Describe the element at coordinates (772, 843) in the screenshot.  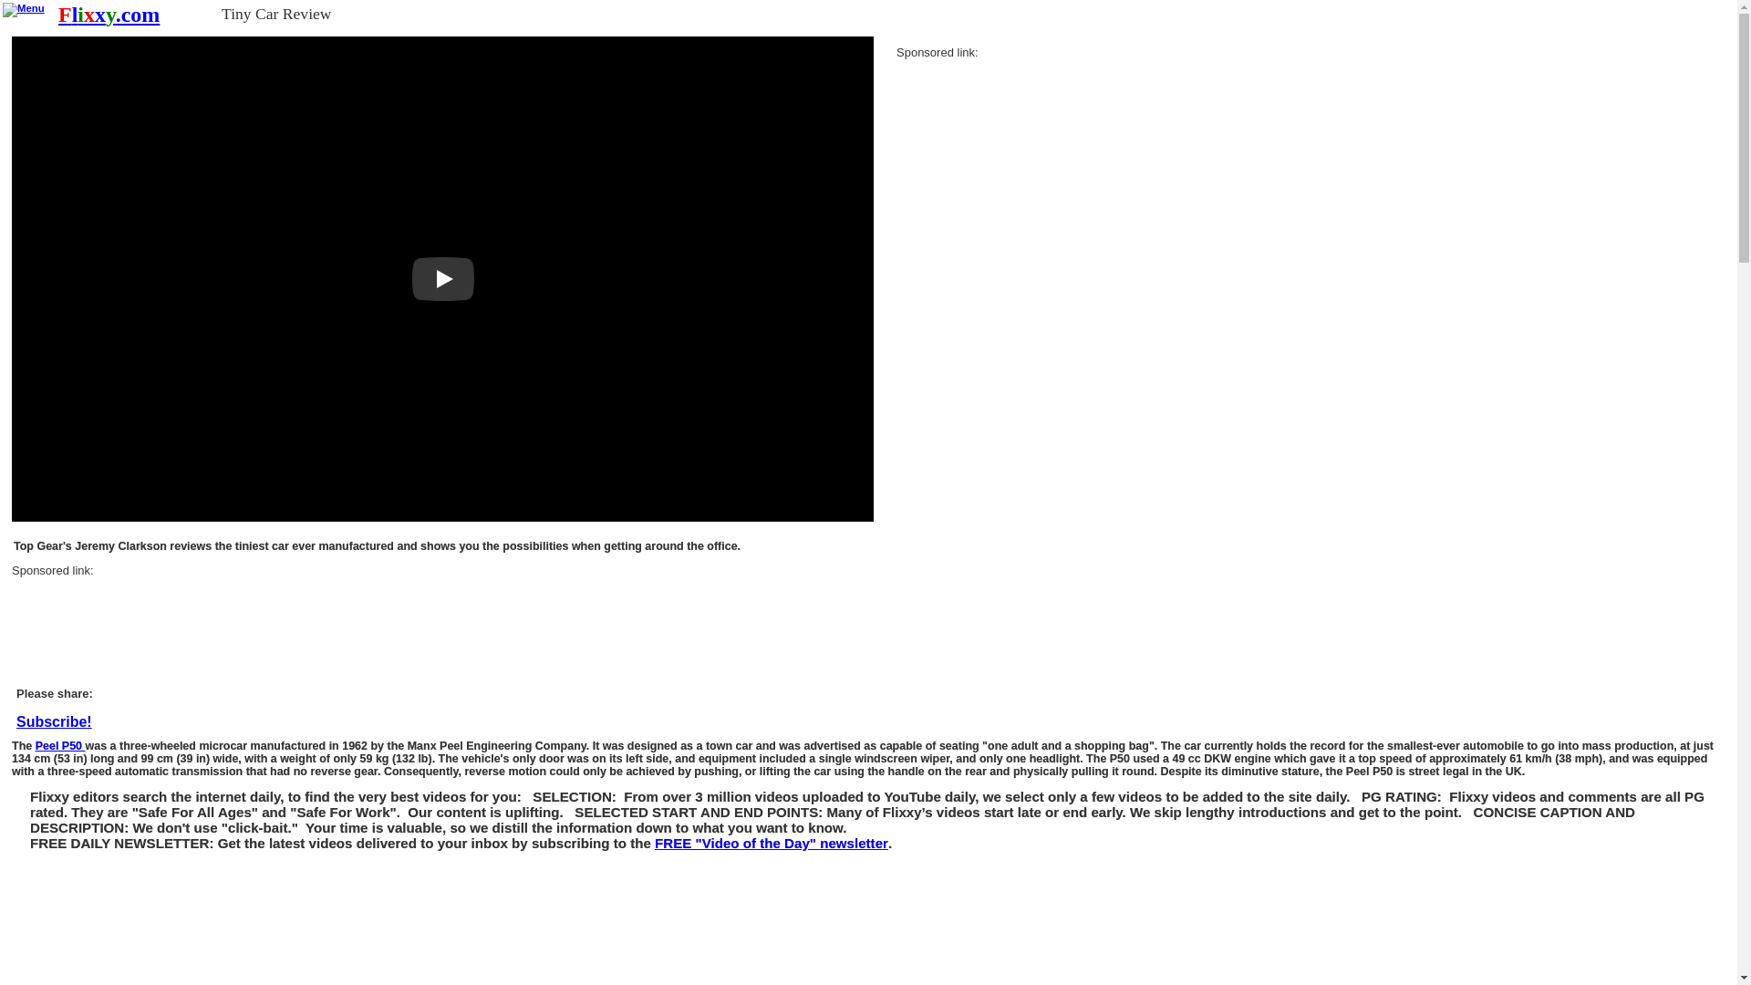
I see `FREE "Video of the Day" newsletter` at that location.